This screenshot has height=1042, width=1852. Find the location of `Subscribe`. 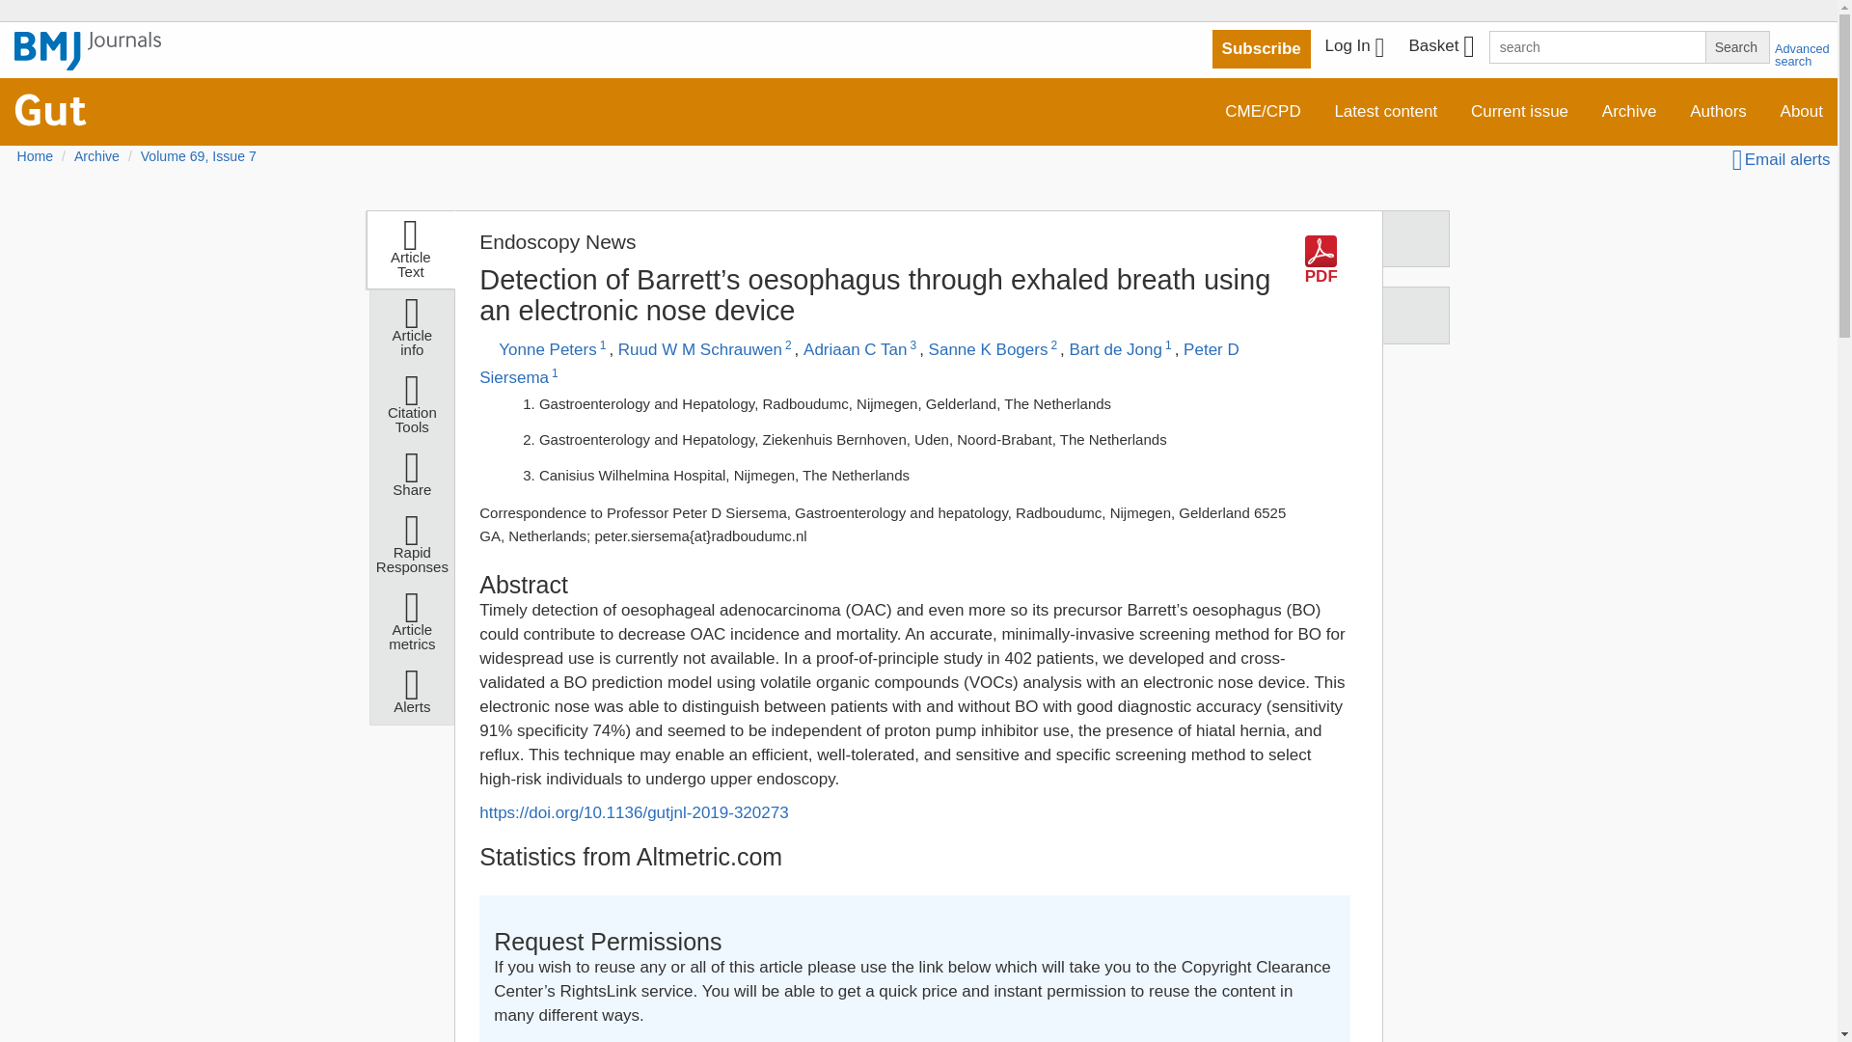

Subscribe is located at coordinates (1262, 49).